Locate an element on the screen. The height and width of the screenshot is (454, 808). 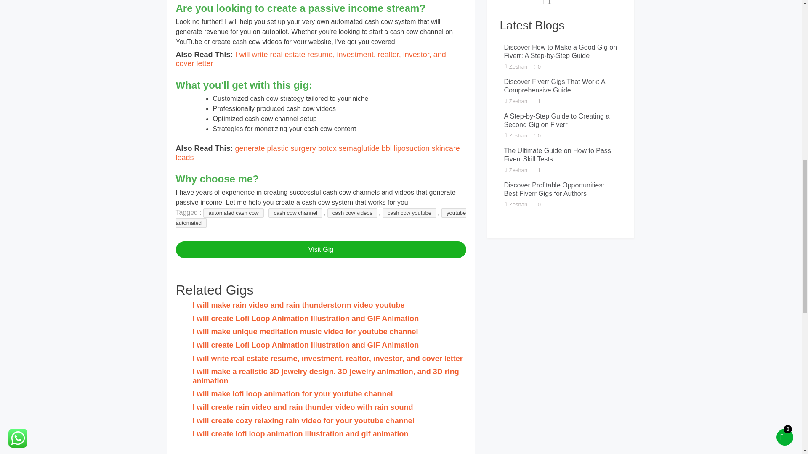
I will make rain video and rain thunderstorm video youtube is located at coordinates (299, 305).